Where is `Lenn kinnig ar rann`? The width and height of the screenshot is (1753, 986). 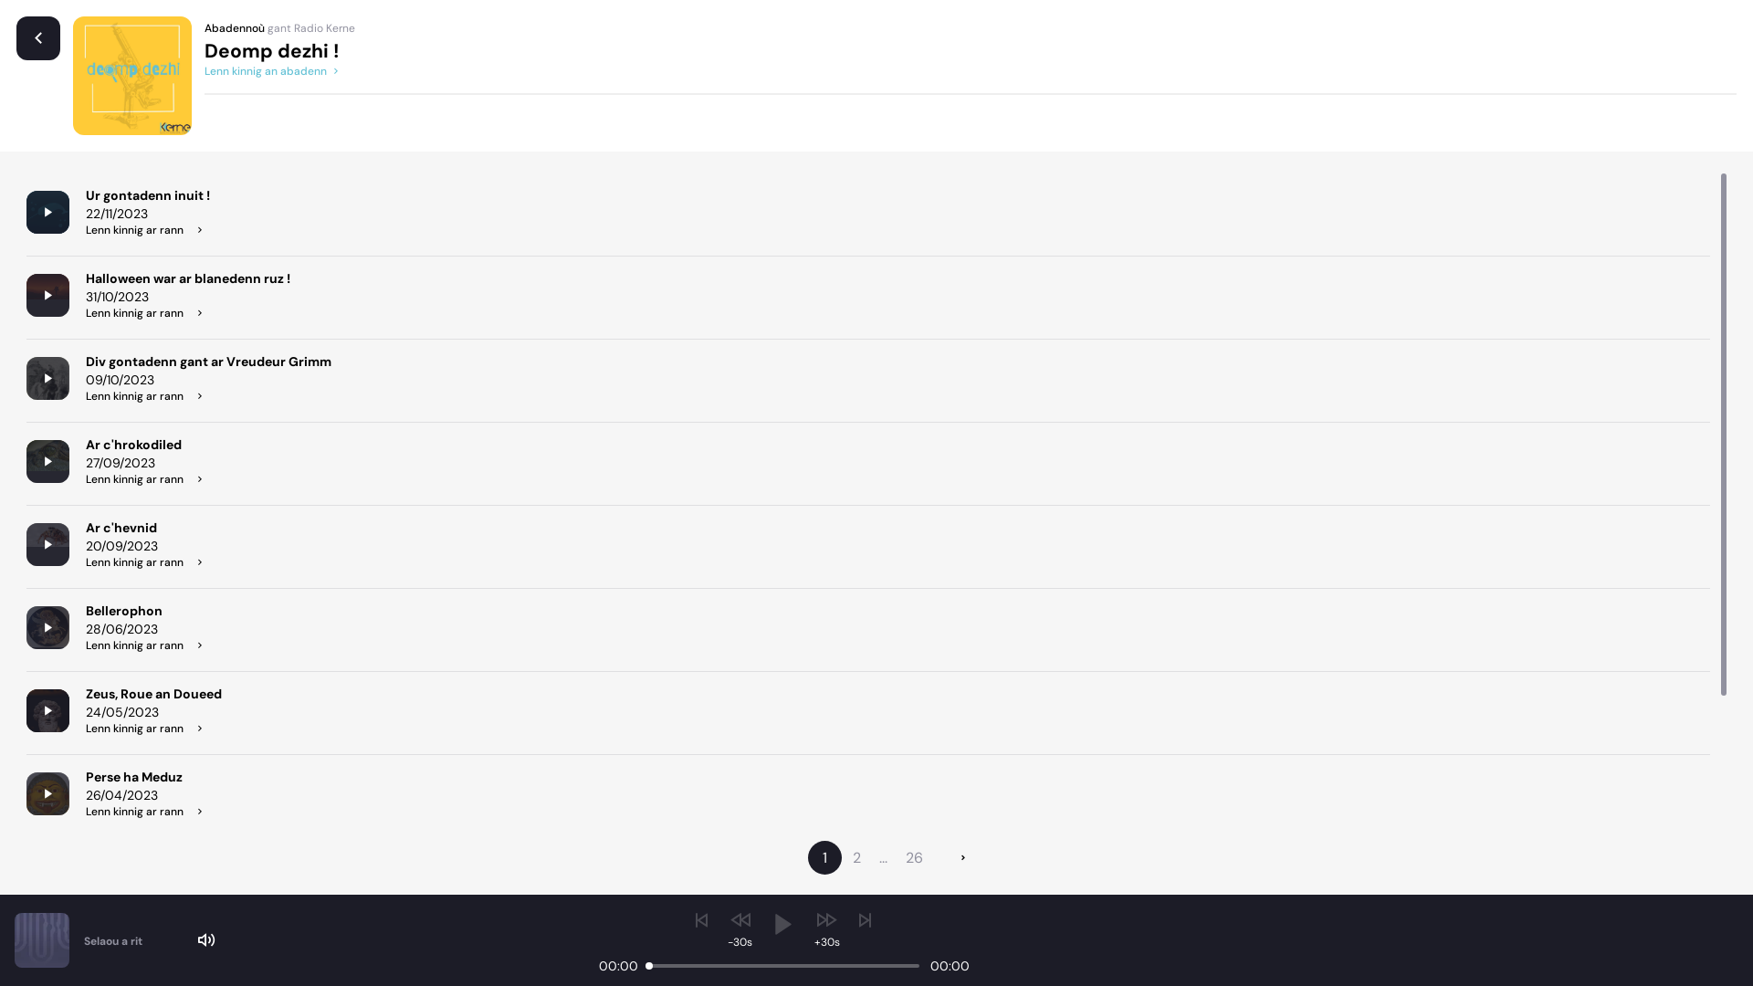
Lenn kinnig ar rann is located at coordinates (146, 812).